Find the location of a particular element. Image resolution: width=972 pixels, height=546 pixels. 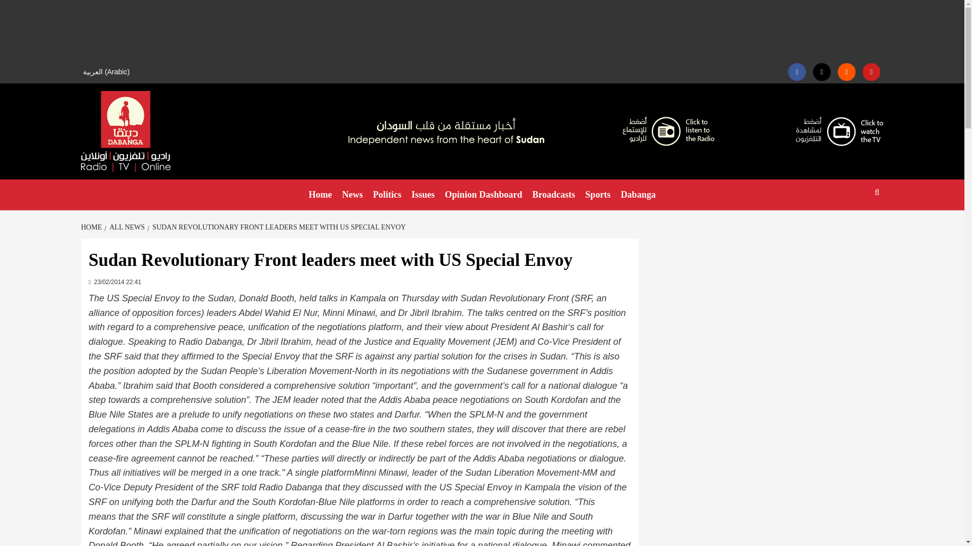

Sports is located at coordinates (597, 195).